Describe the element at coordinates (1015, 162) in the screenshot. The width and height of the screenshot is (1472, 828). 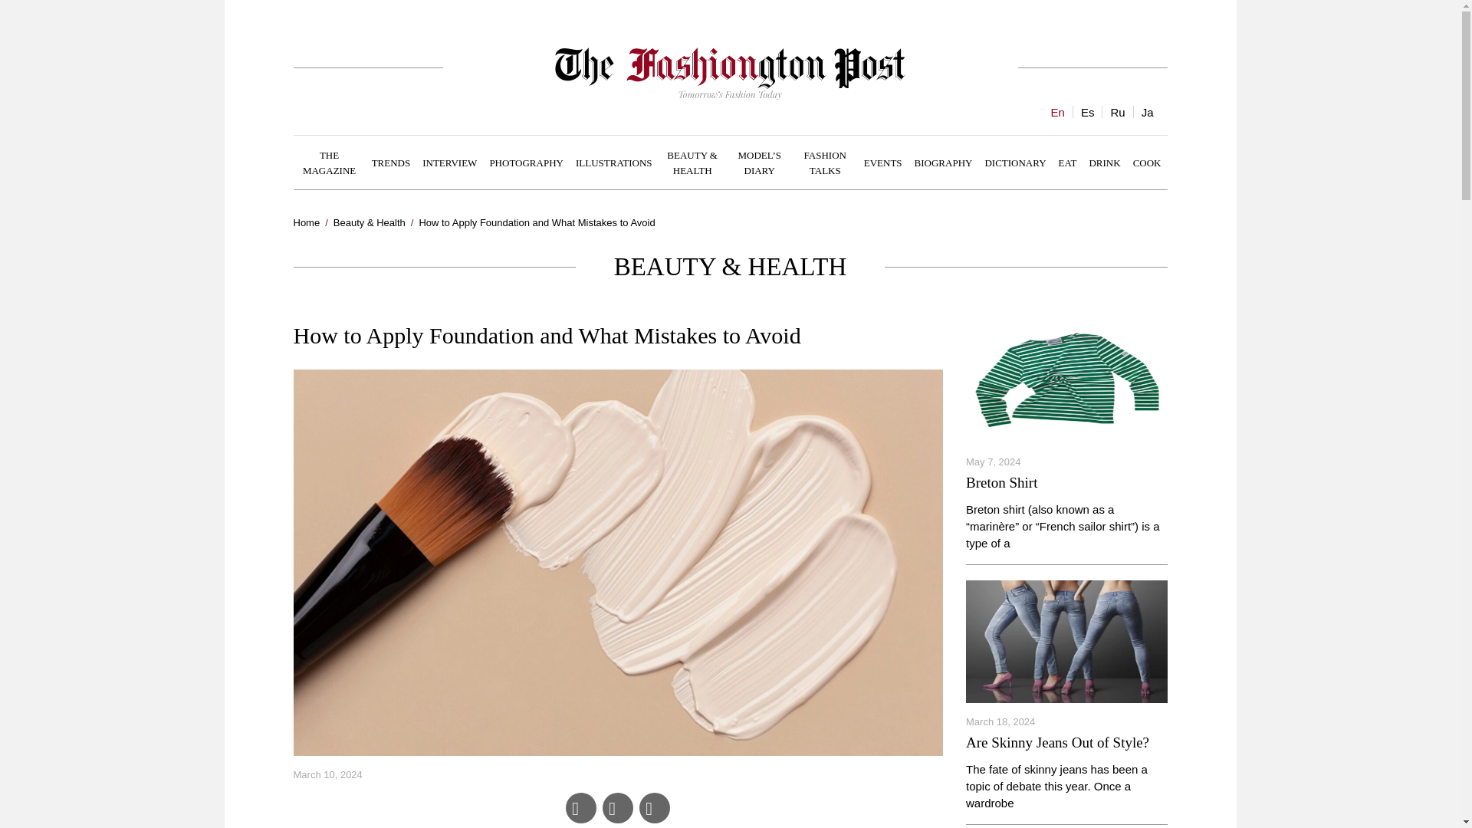
I see `DICTIONARY` at that location.